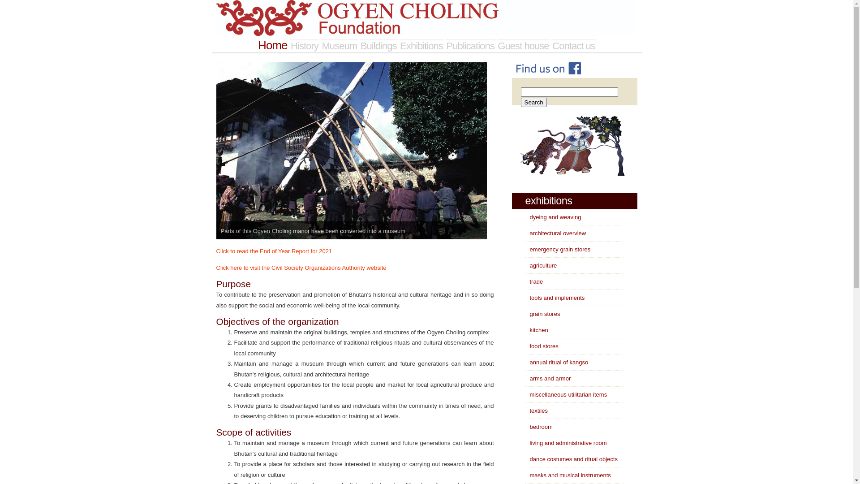  What do you see at coordinates (566, 394) in the screenshot?
I see `miscellaneous utilitarian items` at bounding box center [566, 394].